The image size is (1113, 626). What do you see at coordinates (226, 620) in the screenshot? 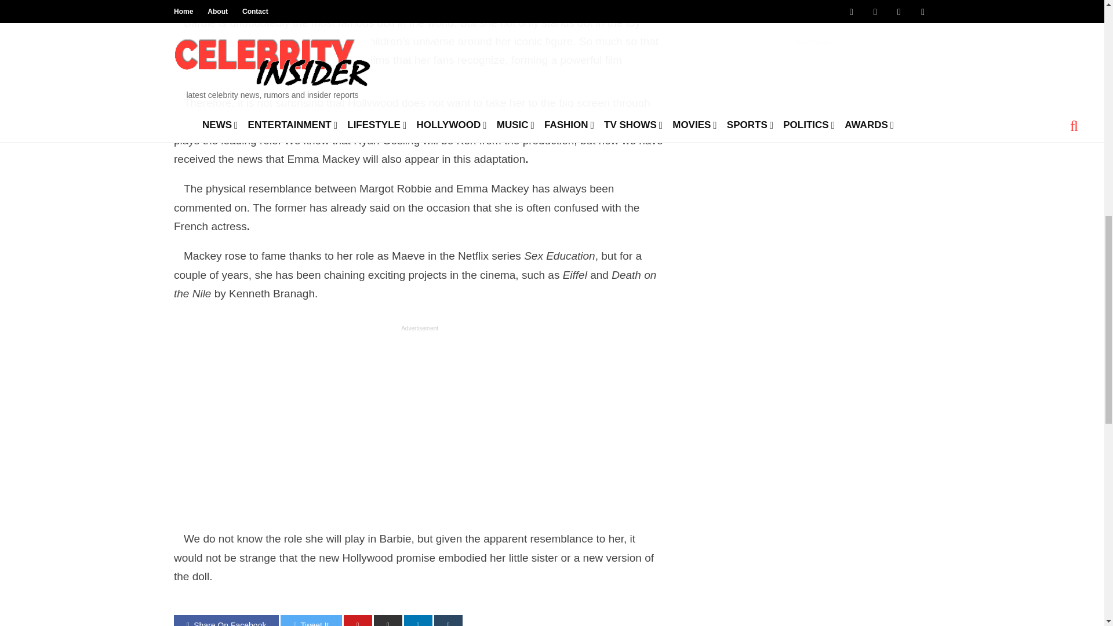
I see `Share On Facebook` at bounding box center [226, 620].